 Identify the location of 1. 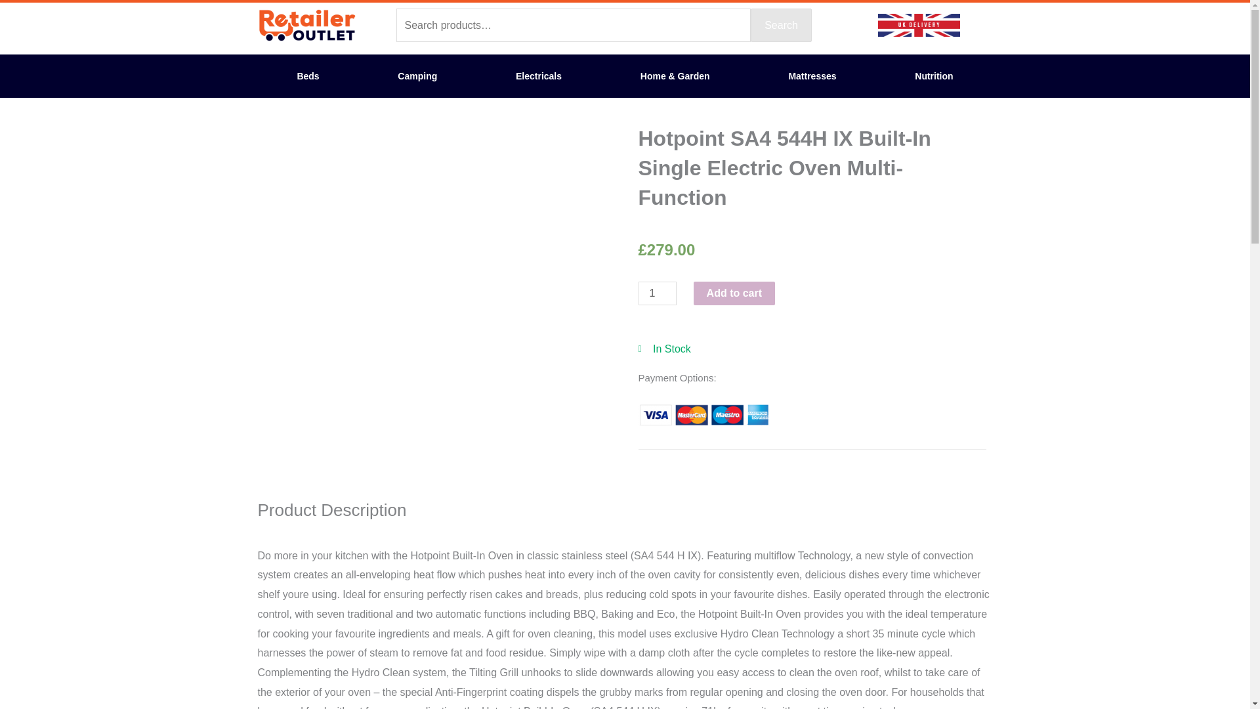
(656, 293).